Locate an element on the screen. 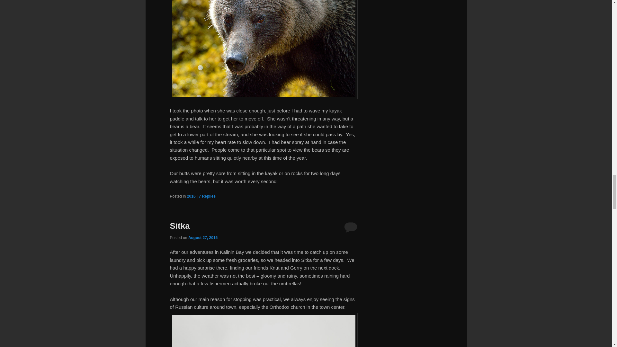 Image resolution: width=617 pixels, height=347 pixels. 7 Replies is located at coordinates (207, 196).